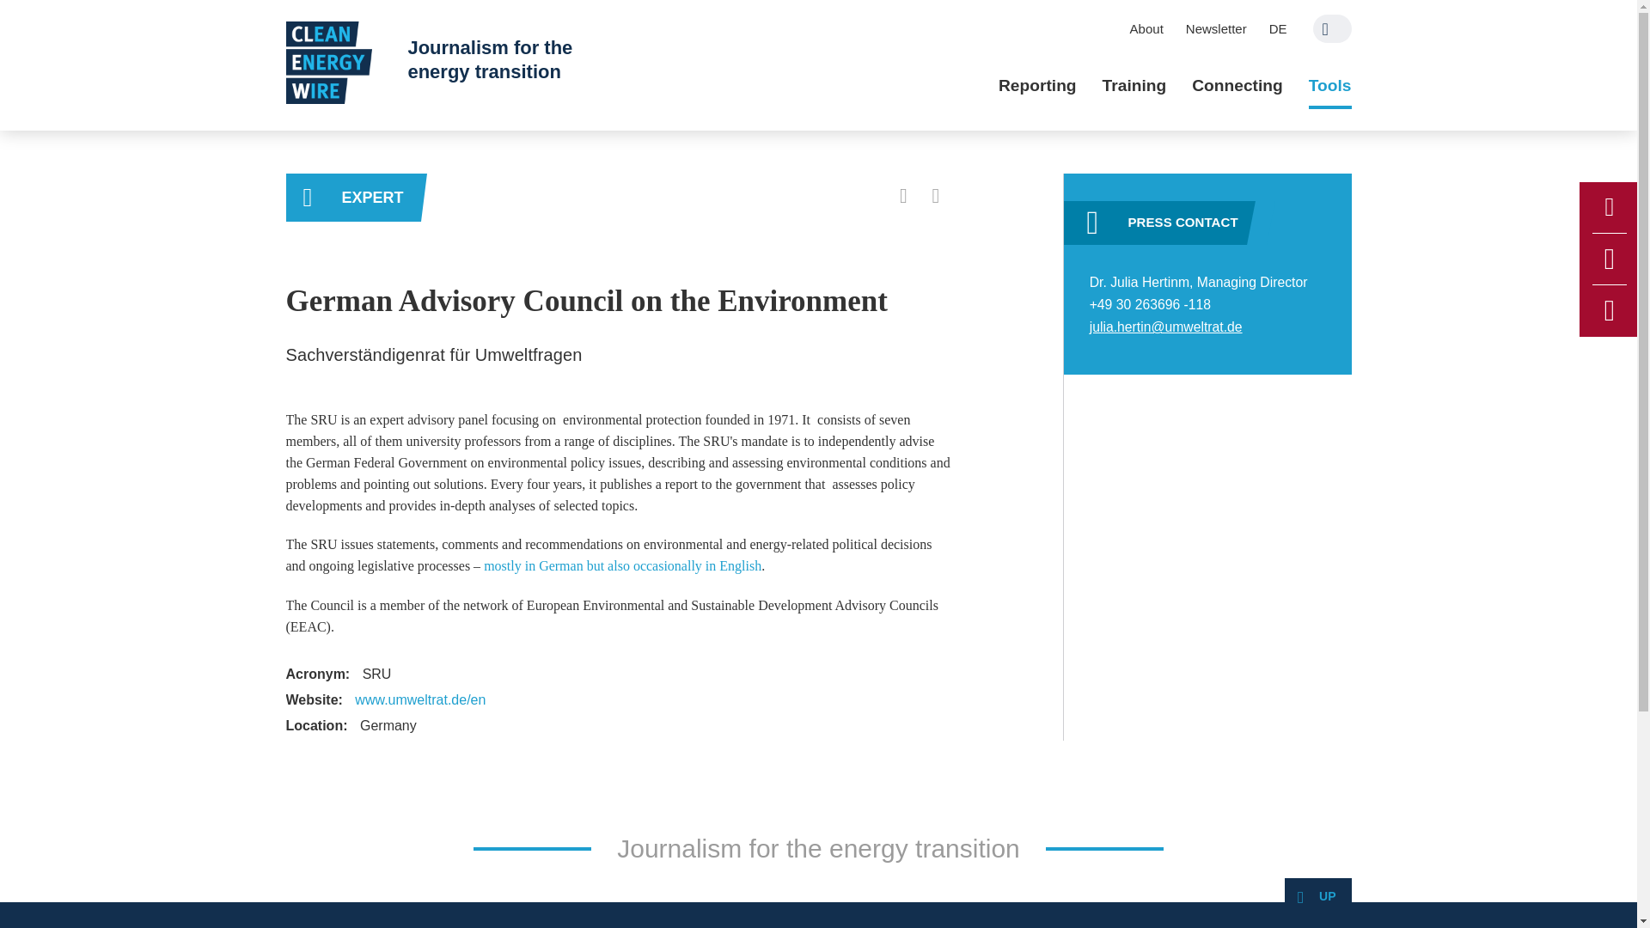 Image resolution: width=1650 pixels, height=928 pixels. I want to click on Newsletter, so click(1216, 28).